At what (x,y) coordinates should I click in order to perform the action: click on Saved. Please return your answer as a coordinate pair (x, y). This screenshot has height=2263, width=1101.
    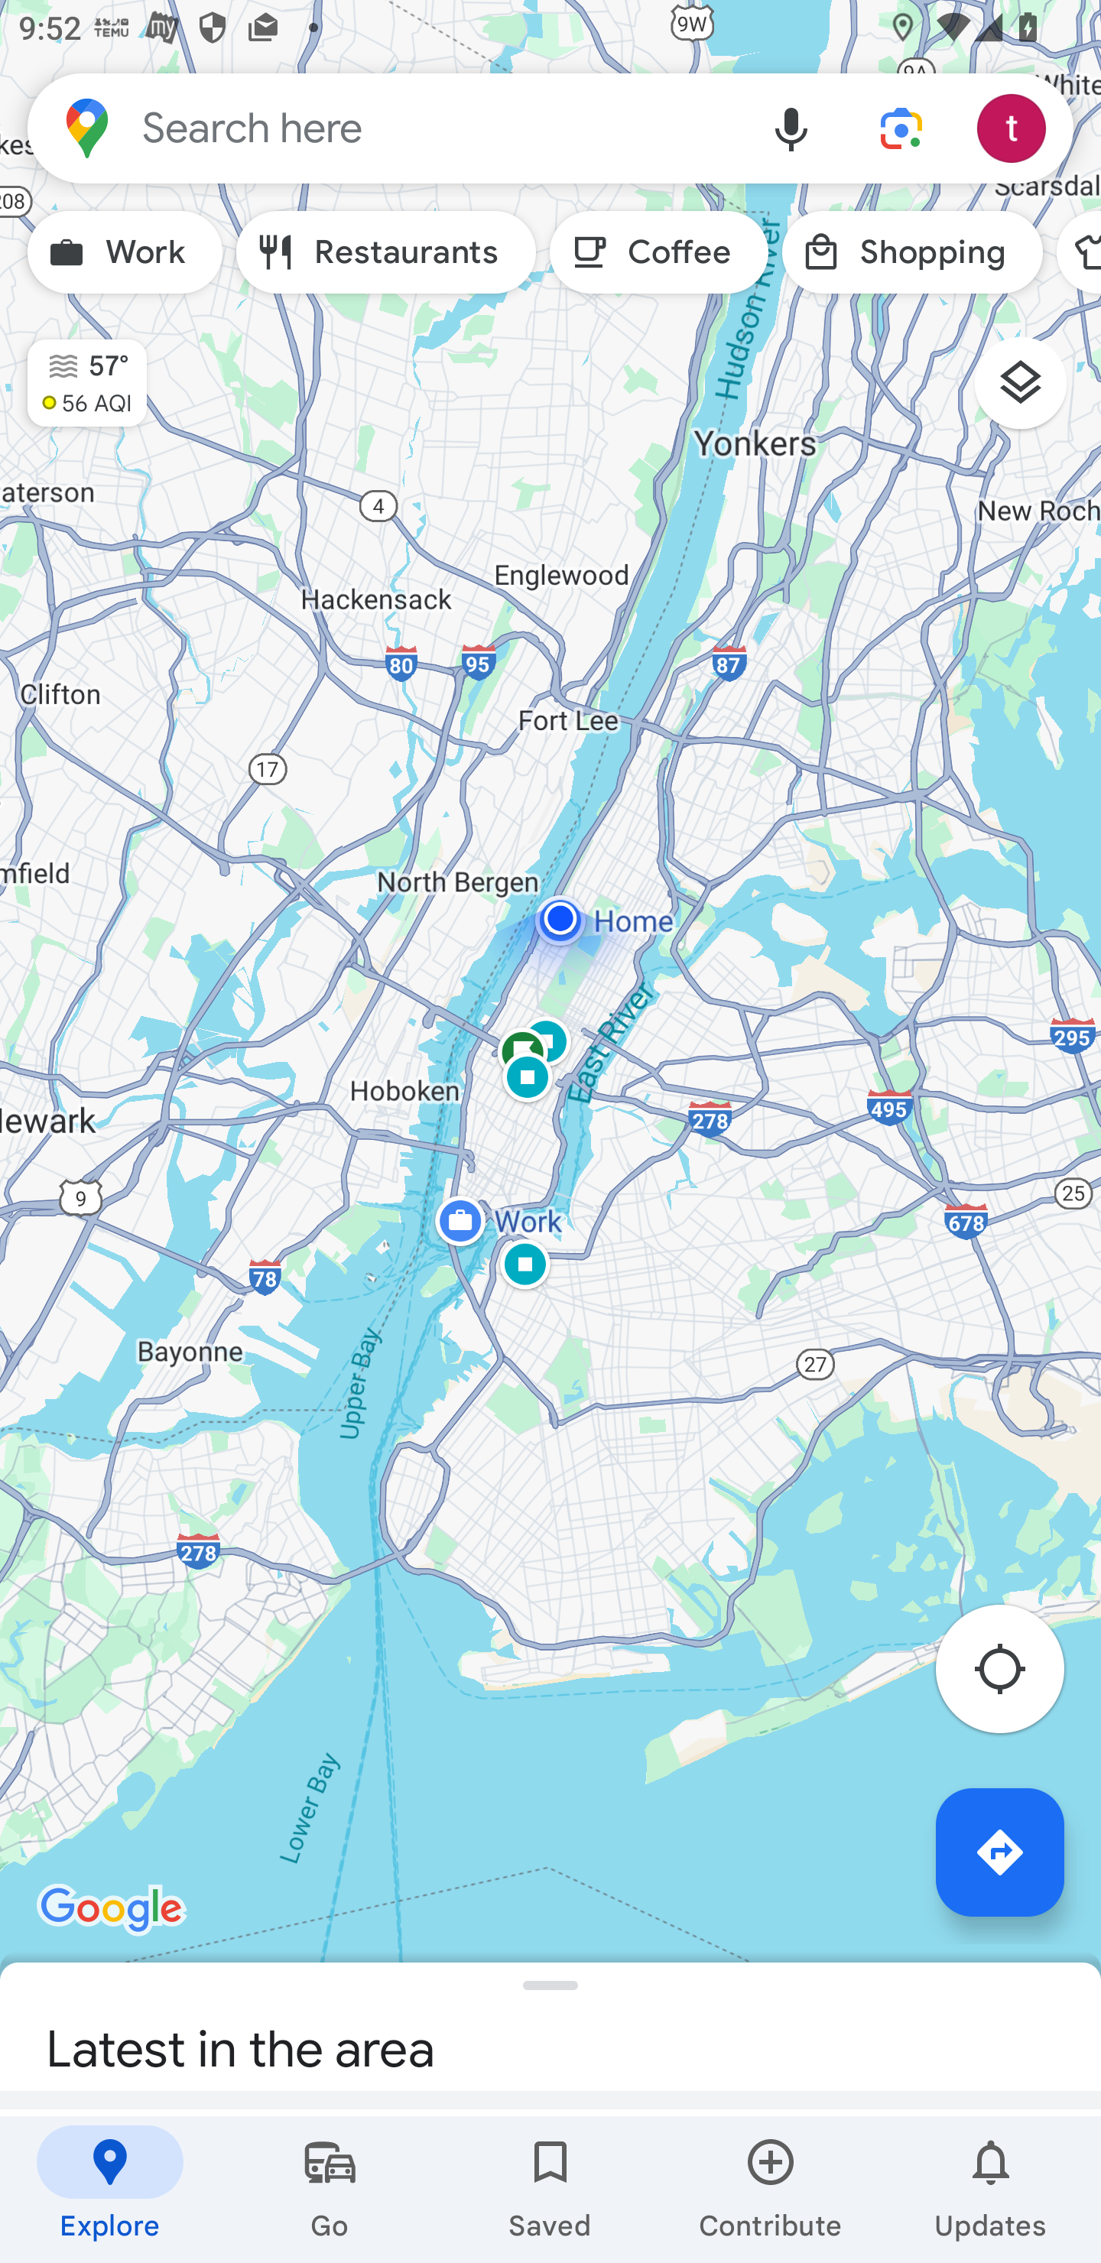
    Looking at the image, I should click on (550, 2190).